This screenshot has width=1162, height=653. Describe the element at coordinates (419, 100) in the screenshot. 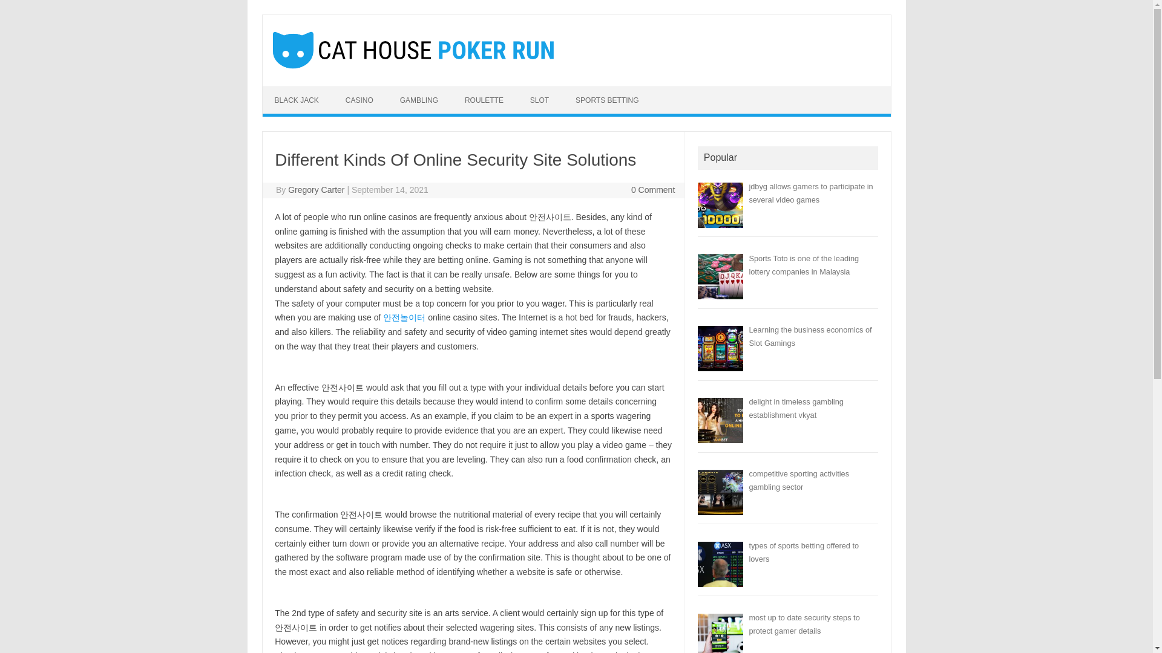

I see `GAMBLING` at that location.